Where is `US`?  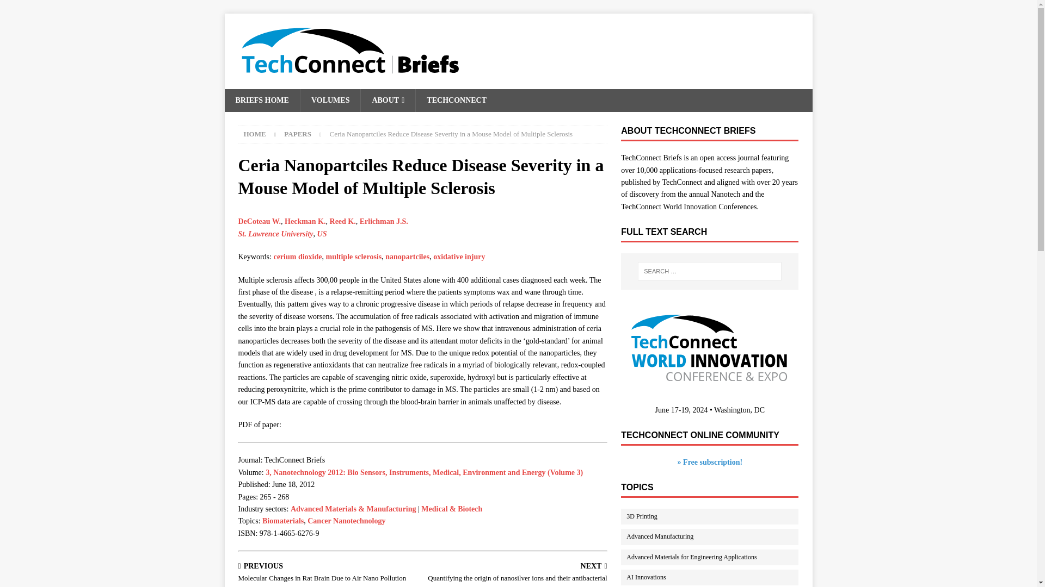
US is located at coordinates (322, 234).